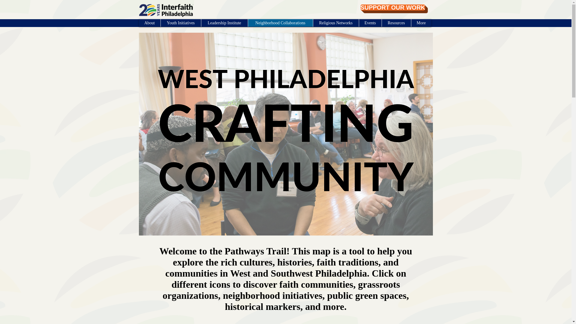  Describe the element at coordinates (224, 23) in the screenshot. I see `Leadership Institute` at that location.